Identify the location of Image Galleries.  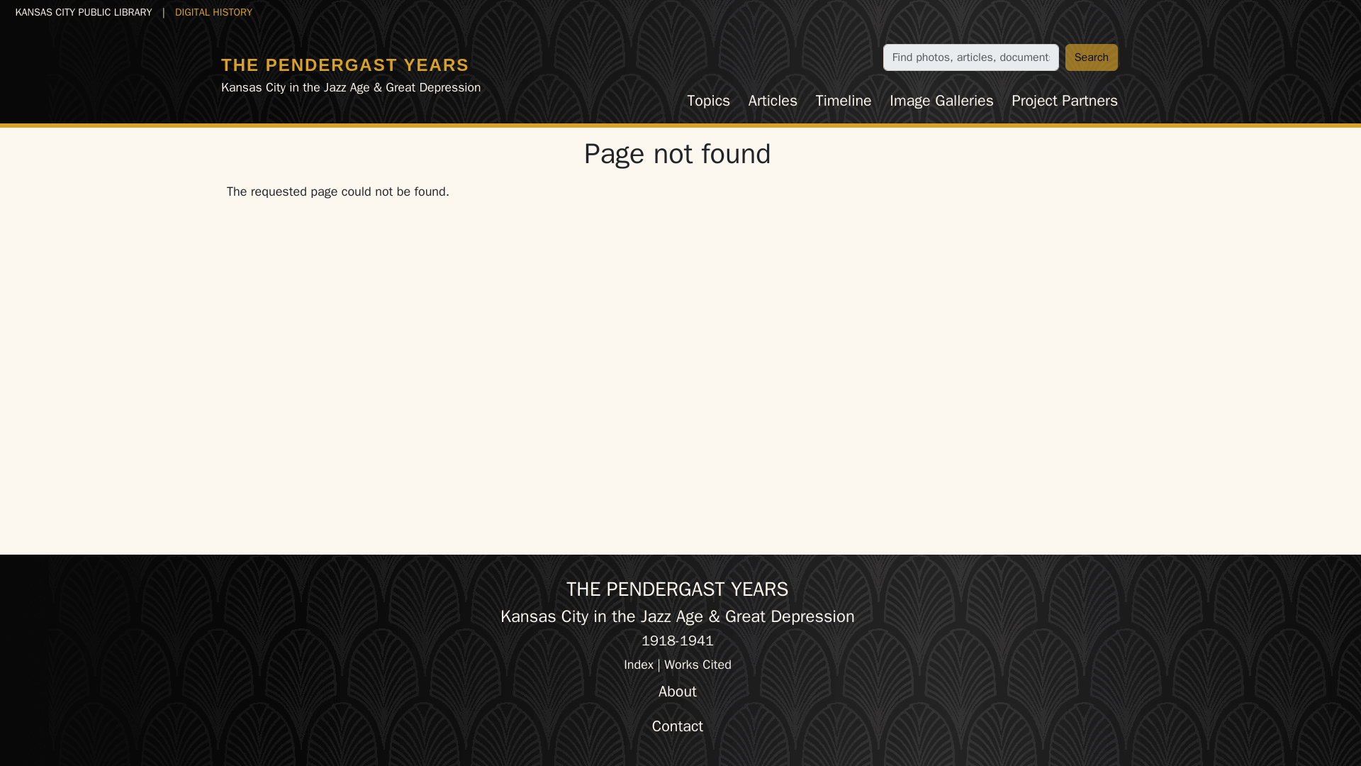
(941, 101).